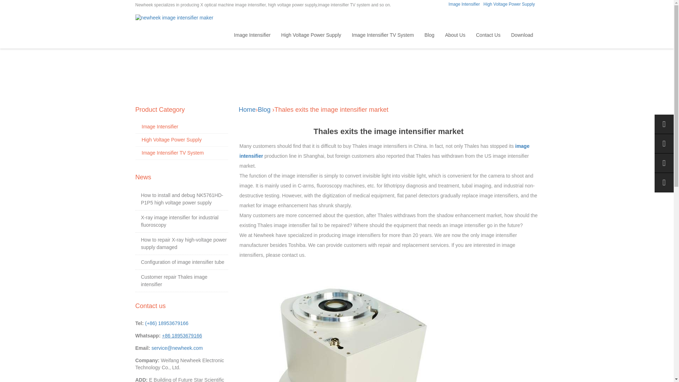 The image size is (679, 382). Describe the element at coordinates (173, 153) in the screenshot. I see `Image Intensifier TV System` at that location.